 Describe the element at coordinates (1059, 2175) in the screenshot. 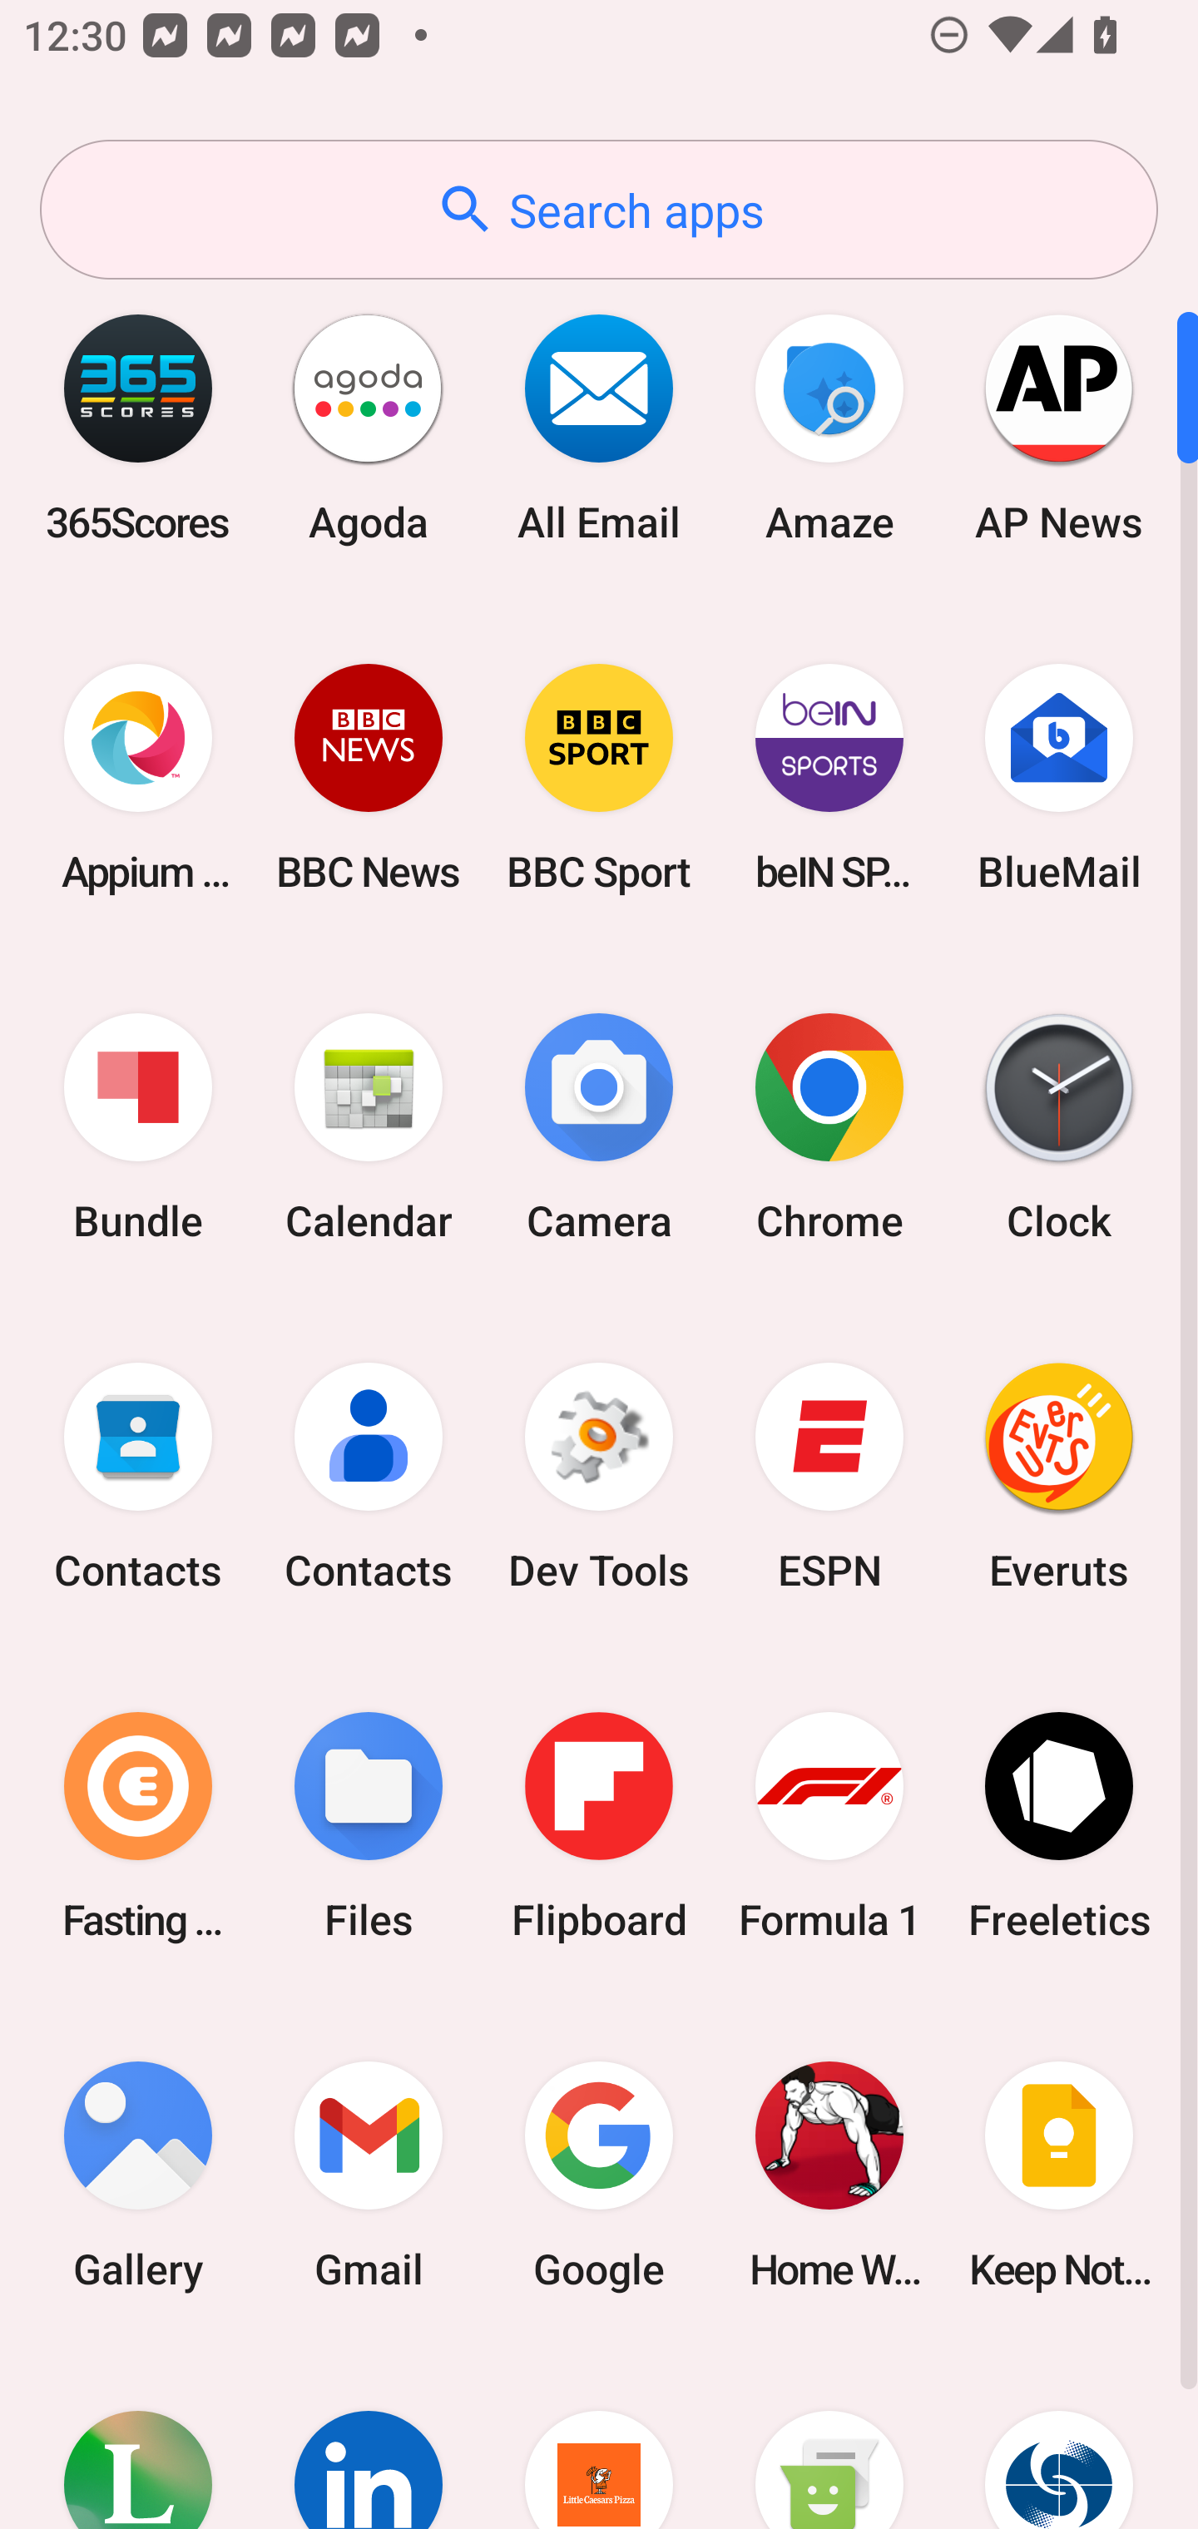

I see `Keep Notes` at that location.